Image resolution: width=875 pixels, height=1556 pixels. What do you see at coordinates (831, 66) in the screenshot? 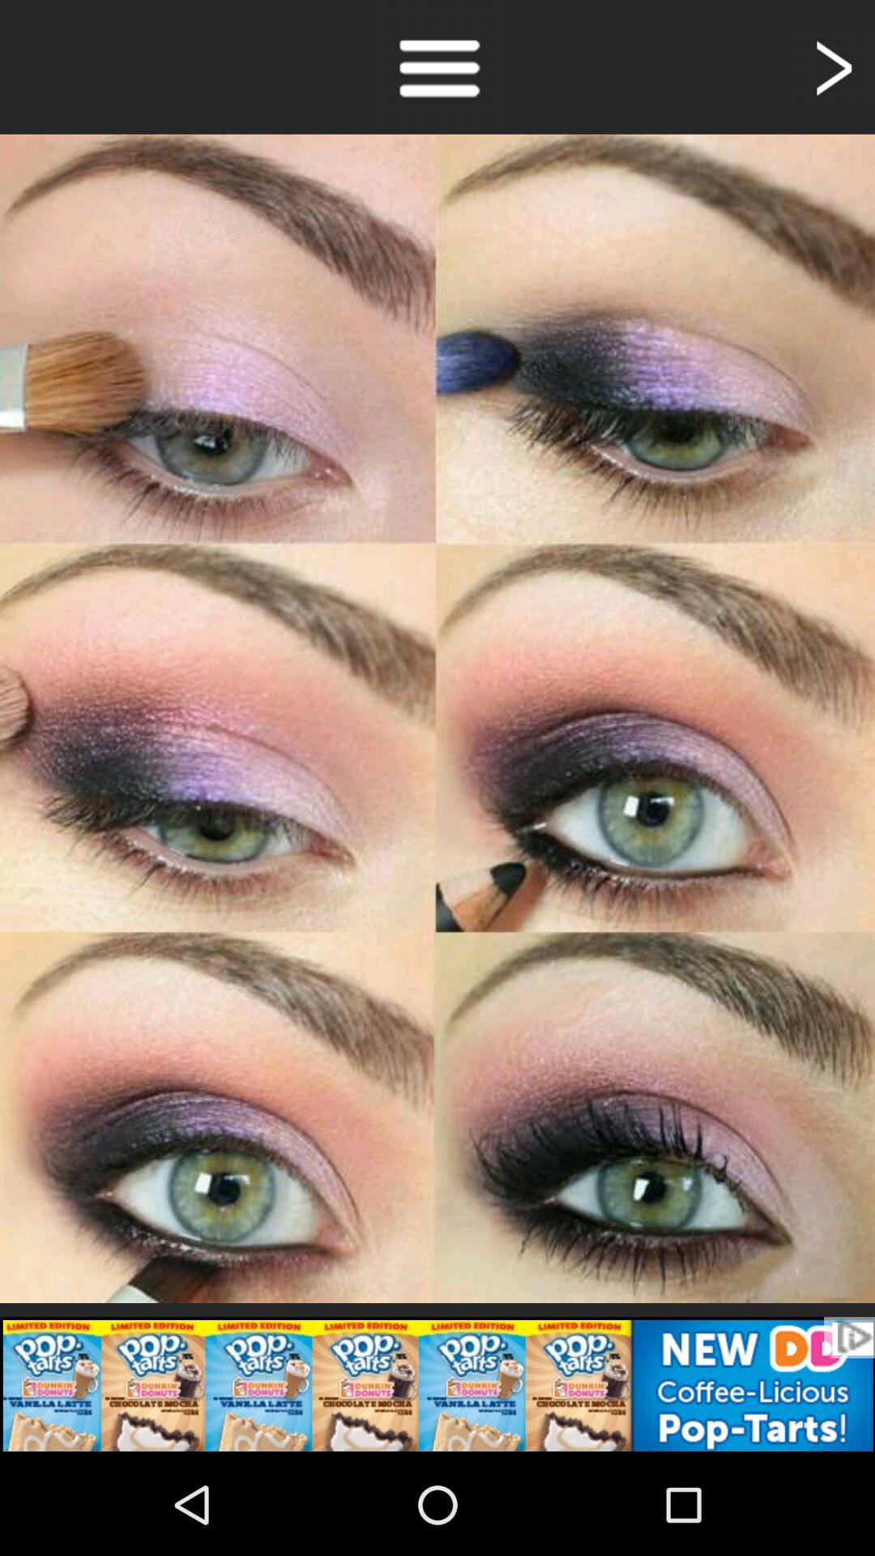
I see `next` at bounding box center [831, 66].